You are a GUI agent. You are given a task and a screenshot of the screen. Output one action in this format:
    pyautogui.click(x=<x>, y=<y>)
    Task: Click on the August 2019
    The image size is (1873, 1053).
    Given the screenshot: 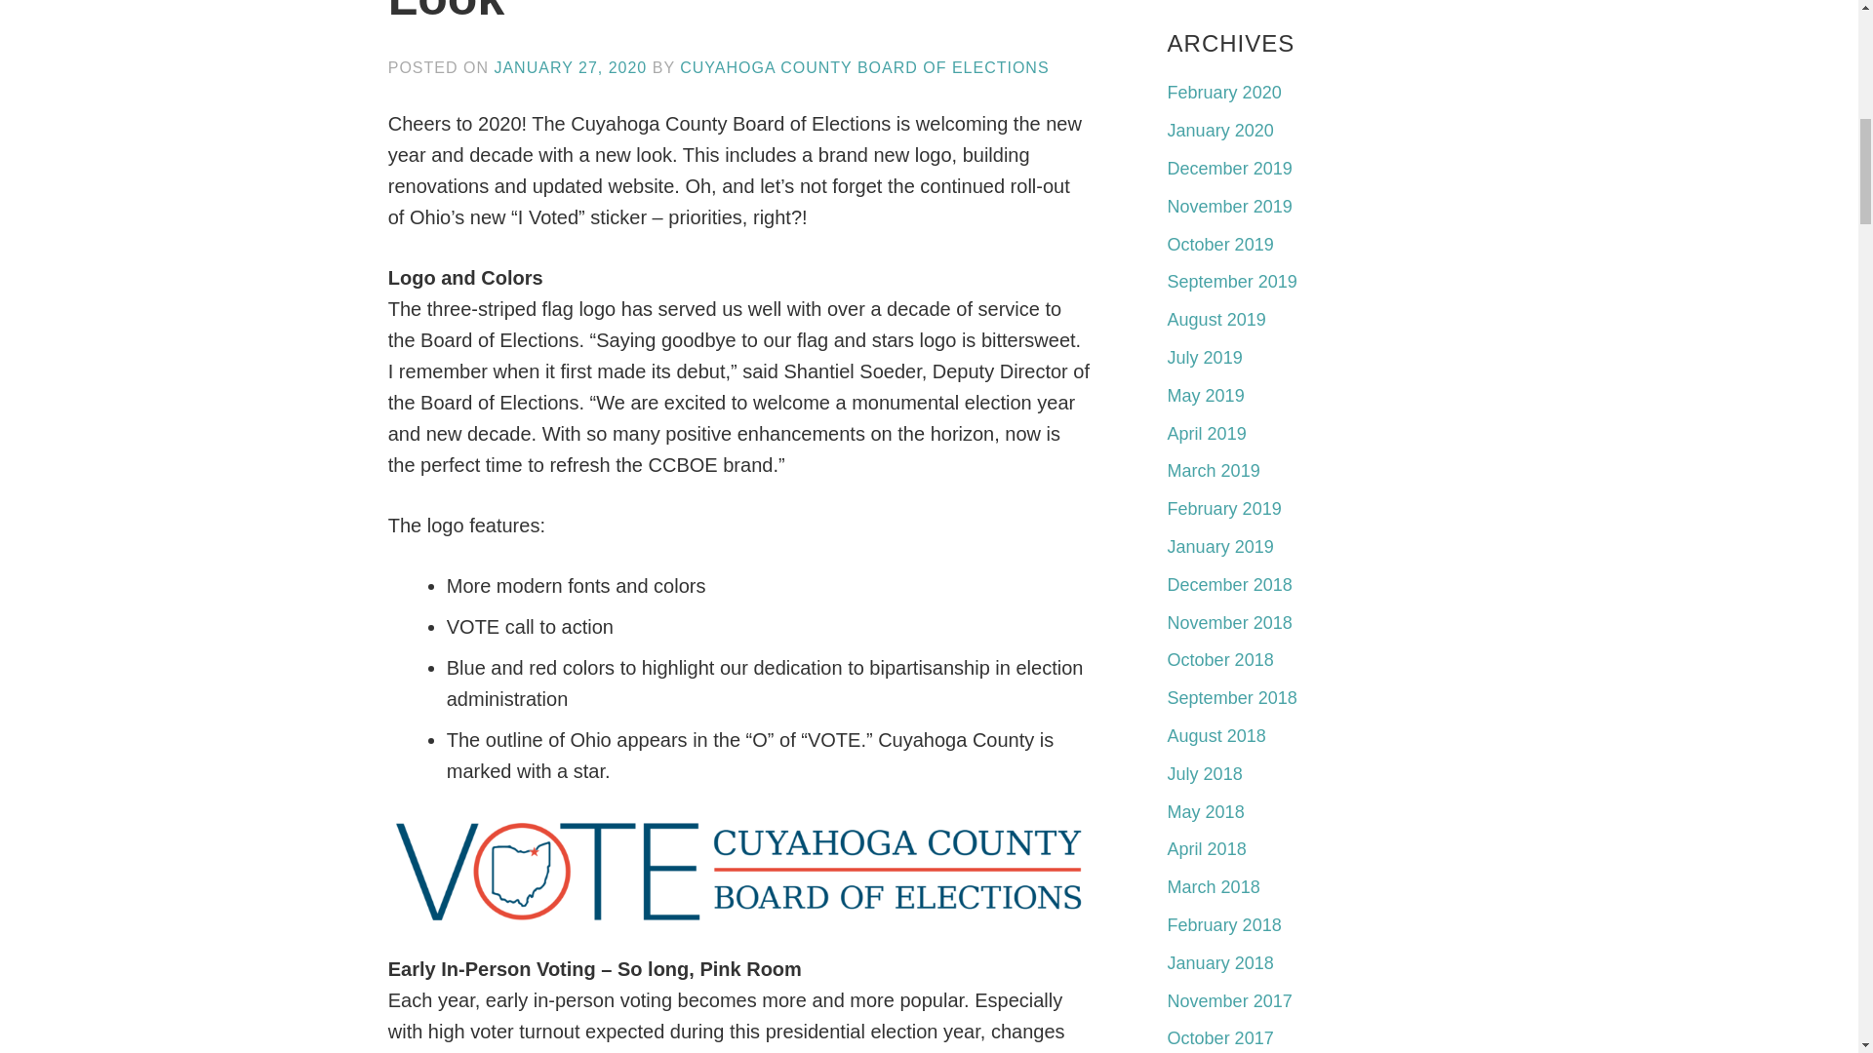 What is the action you would take?
    pyautogui.click(x=1215, y=320)
    